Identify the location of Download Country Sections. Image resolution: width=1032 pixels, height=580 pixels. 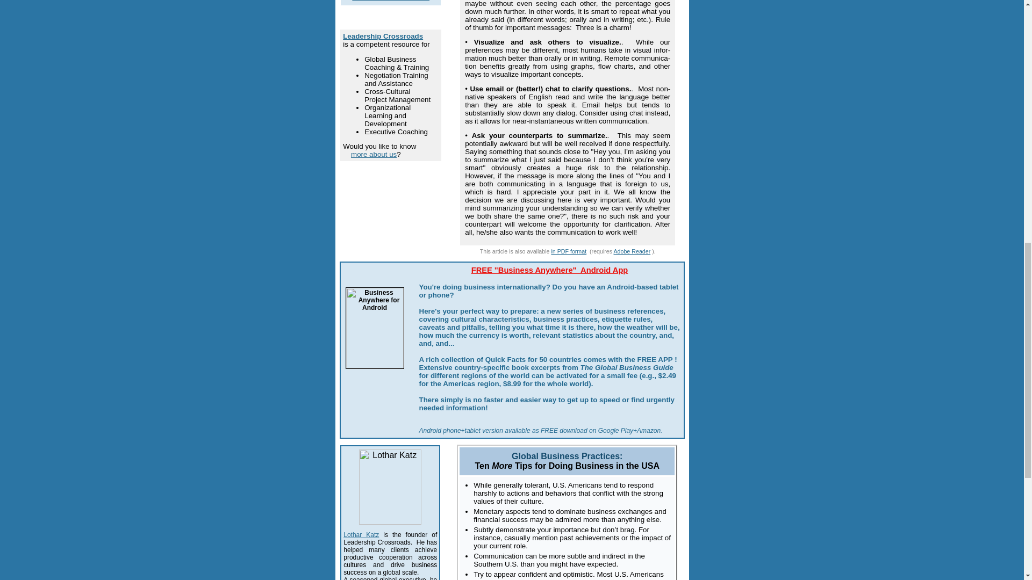
(390, 1).